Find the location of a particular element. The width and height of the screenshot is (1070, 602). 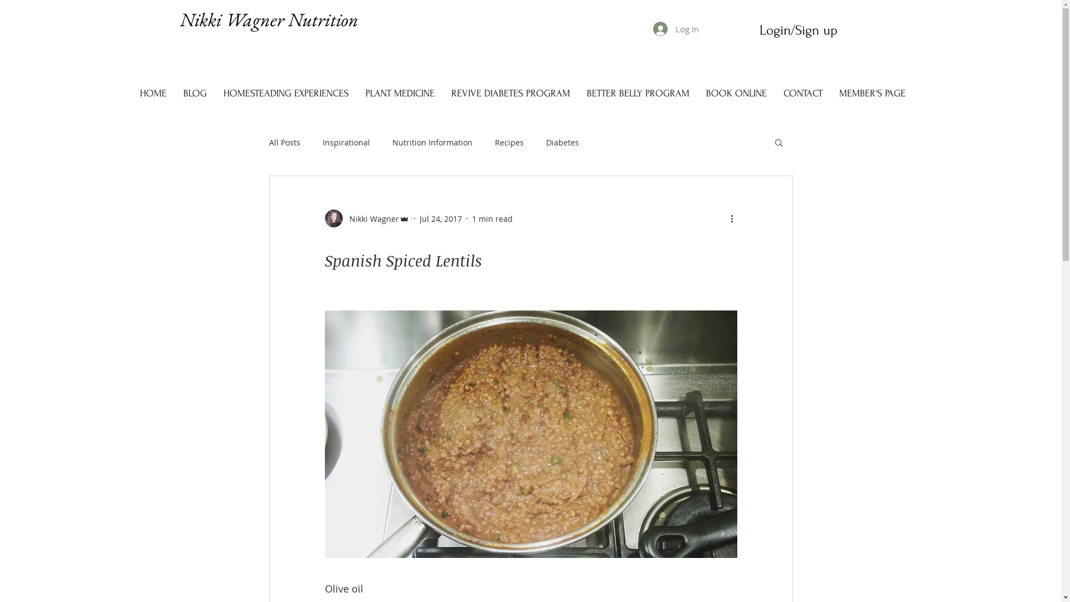

Diabetes is located at coordinates (562, 143).